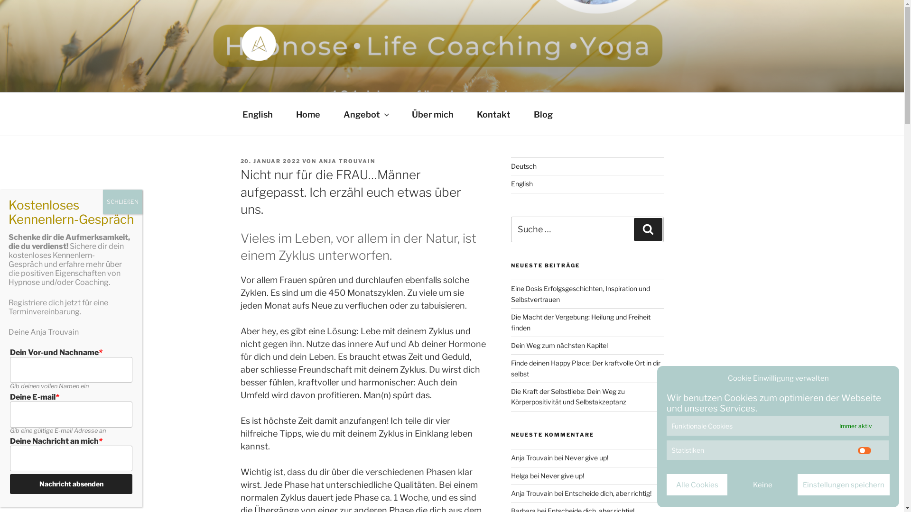 Image resolution: width=911 pixels, height=512 pixels. I want to click on Die Macht der Vergebung: Heilung und Freiheit finden, so click(581, 322).